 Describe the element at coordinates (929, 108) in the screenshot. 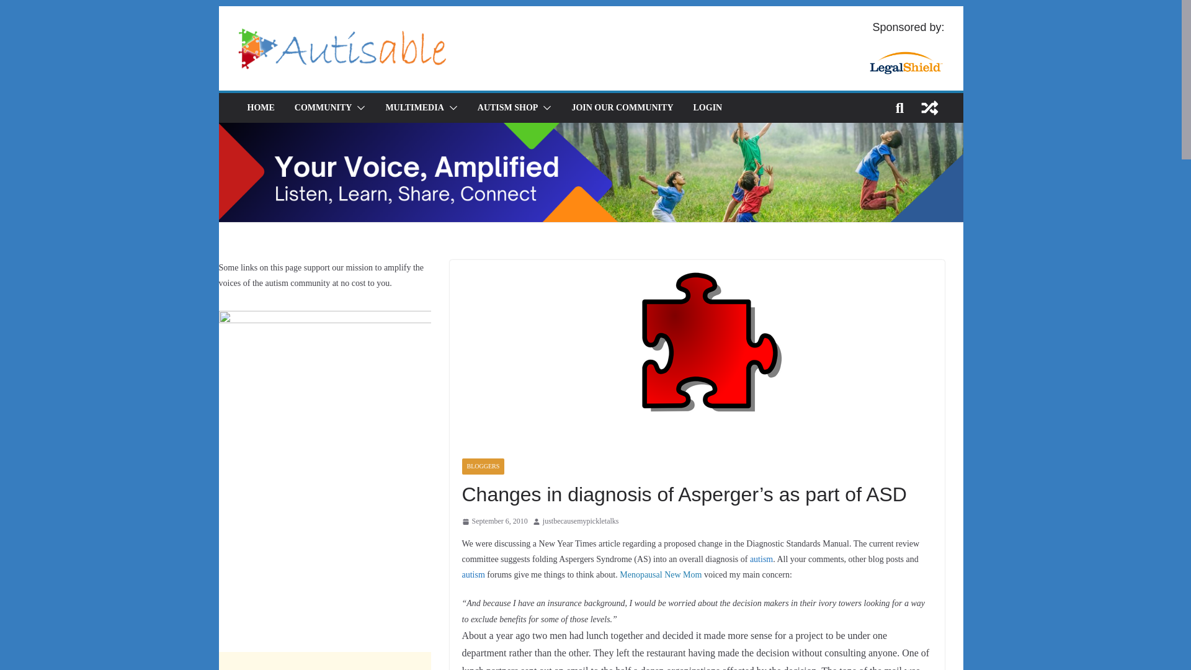

I see `View a random post` at that location.